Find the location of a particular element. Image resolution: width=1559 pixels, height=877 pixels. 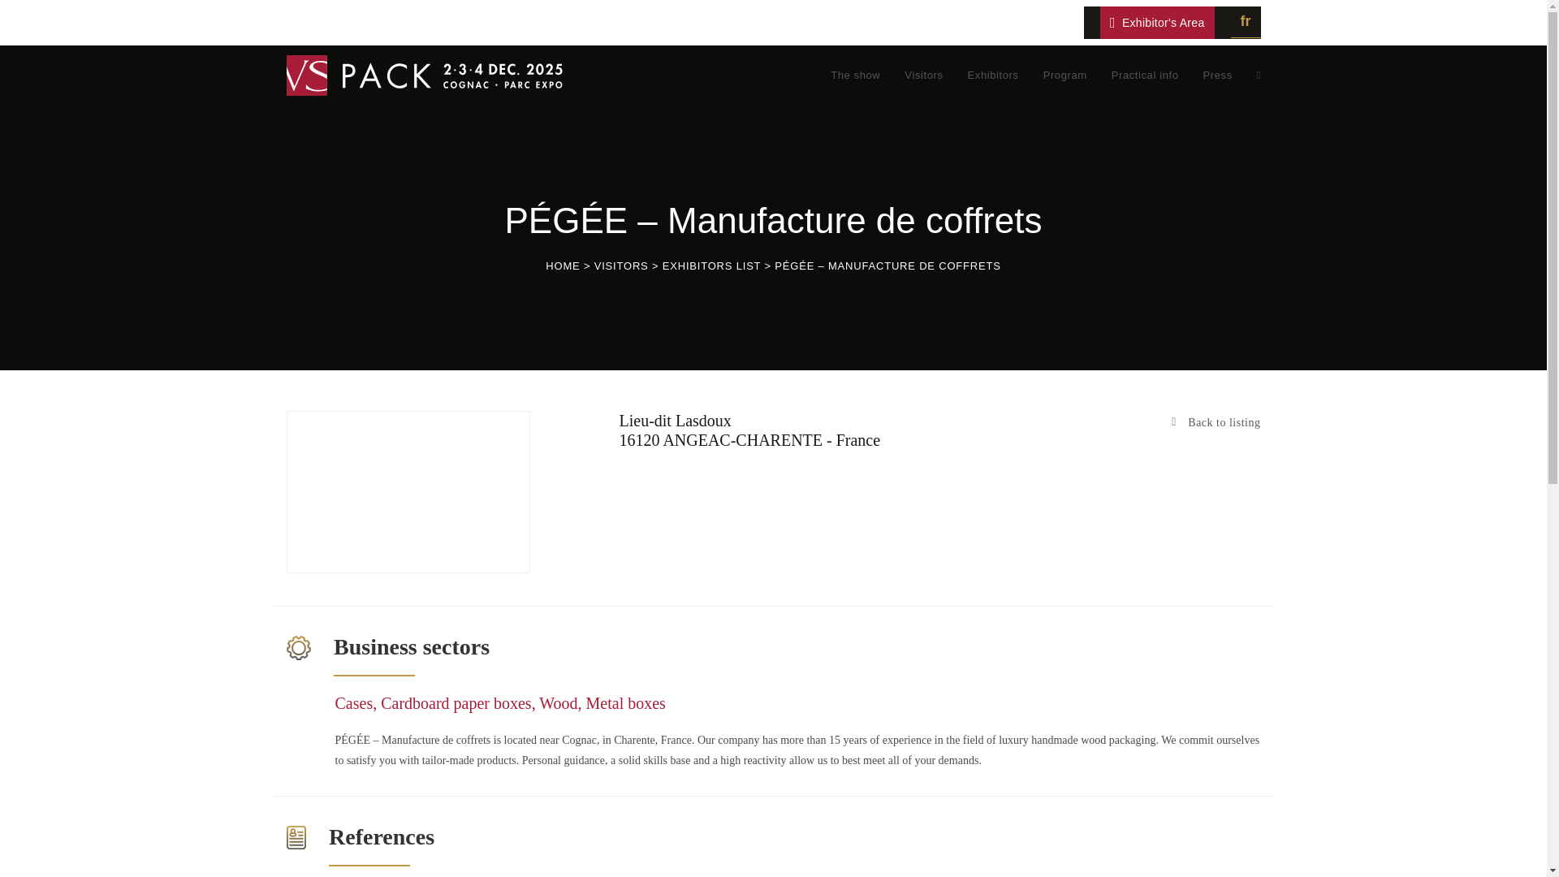

fr is located at coordinates (1246, 22).